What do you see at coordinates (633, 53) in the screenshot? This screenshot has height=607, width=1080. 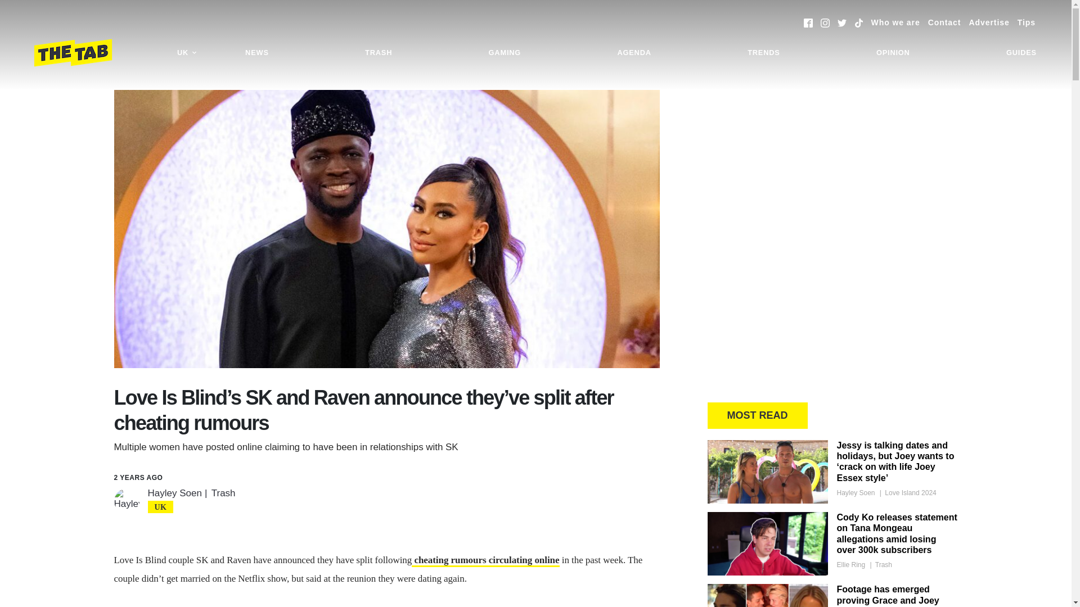 I see `AGENDA` at bounding box center [633, 53].